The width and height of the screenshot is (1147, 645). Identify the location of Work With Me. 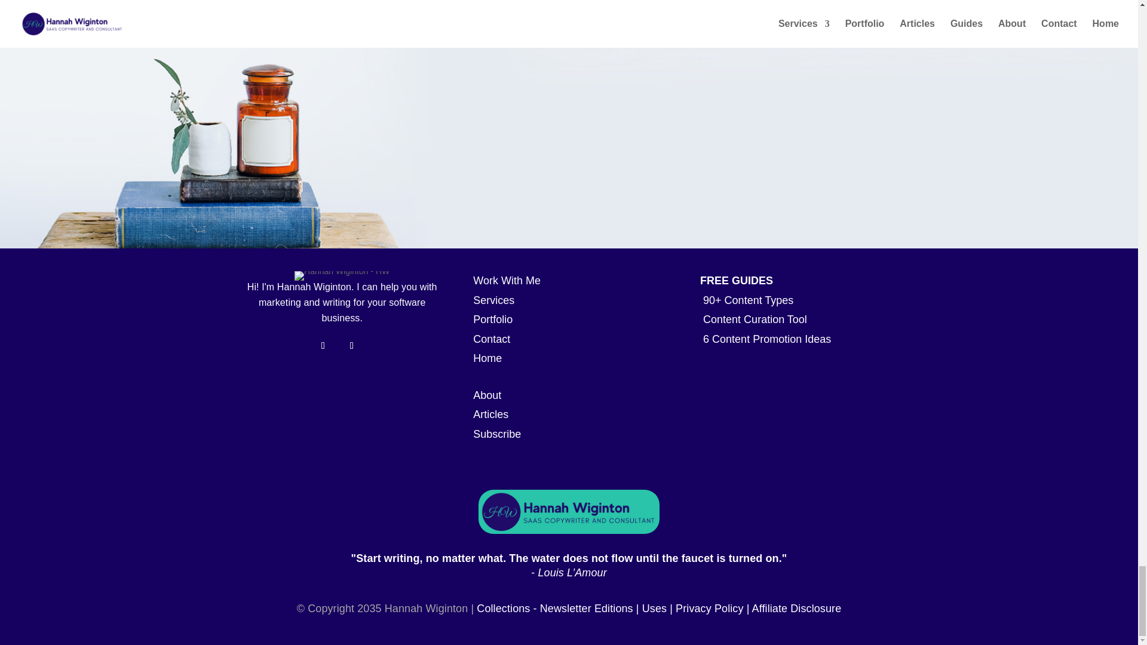
(507, 281).